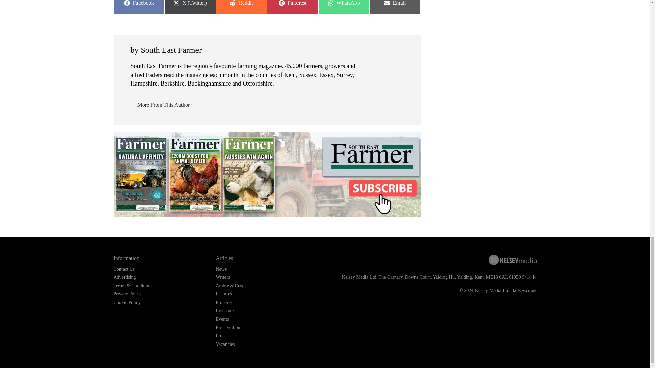 This screenshot has height=368, width=655. I want to click on More From This Author, so click(241, 7).